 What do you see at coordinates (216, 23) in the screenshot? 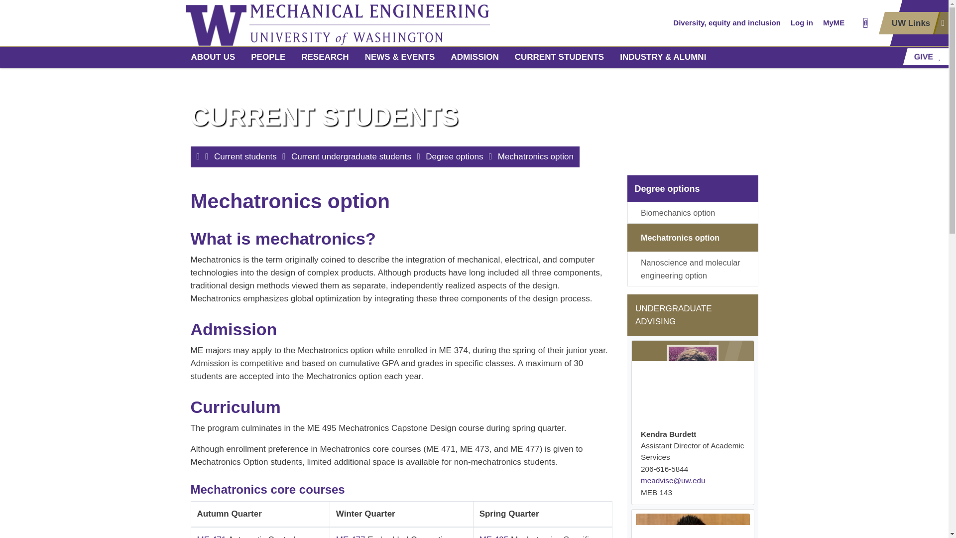
I see `UW W Logo` at bounding box center [216, 23].